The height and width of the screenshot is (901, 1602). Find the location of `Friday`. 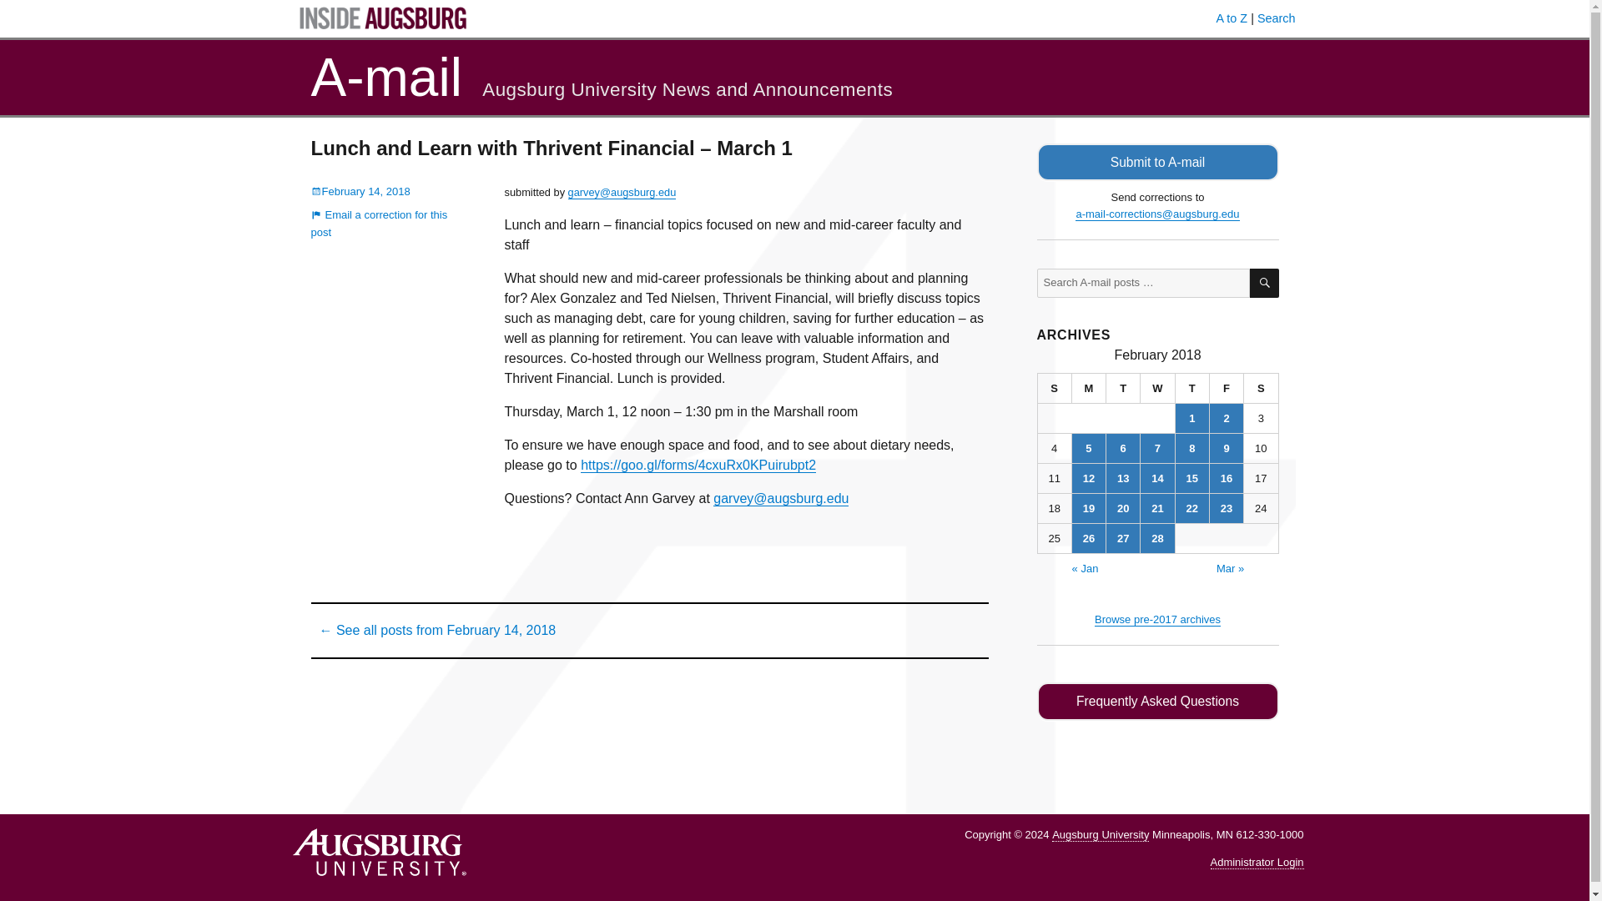

Friday is located at coordinates (1227, 389).